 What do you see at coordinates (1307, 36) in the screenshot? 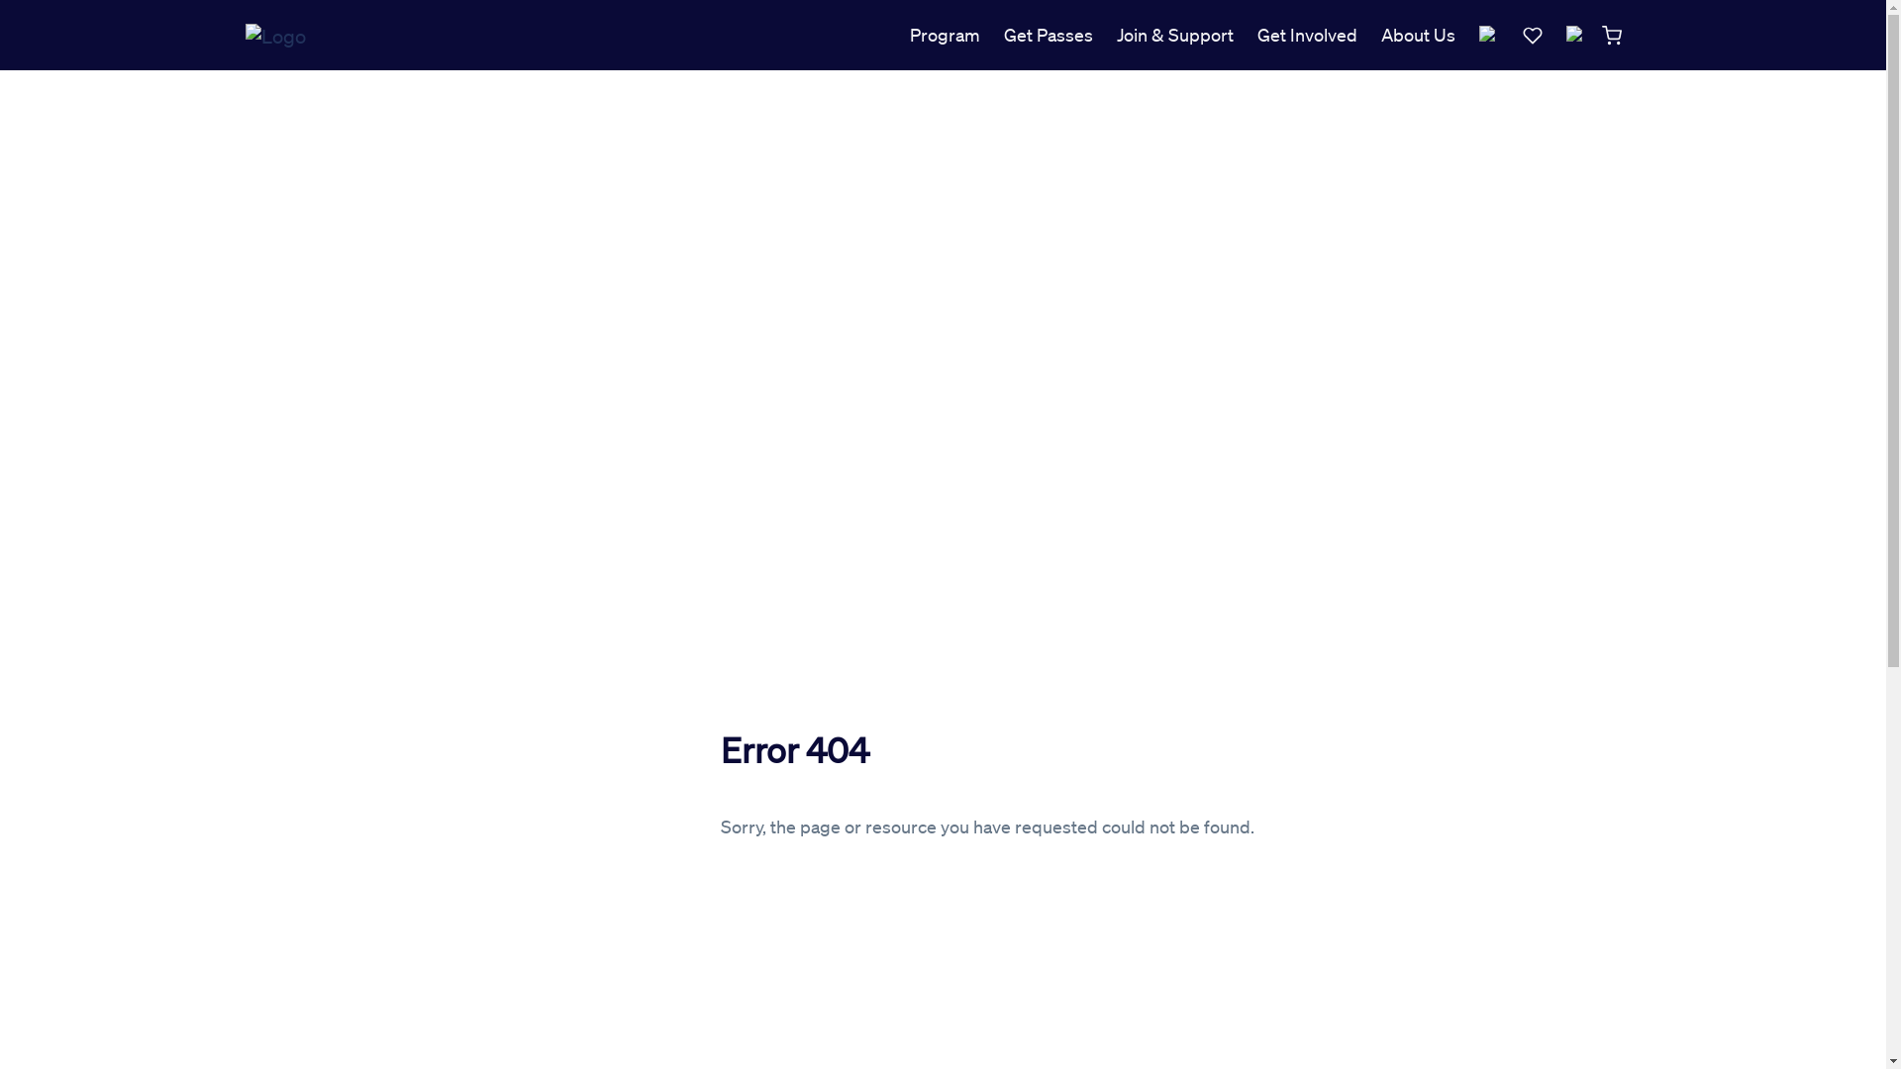
I see `Get Involved` at bounding box center [1307, 36].